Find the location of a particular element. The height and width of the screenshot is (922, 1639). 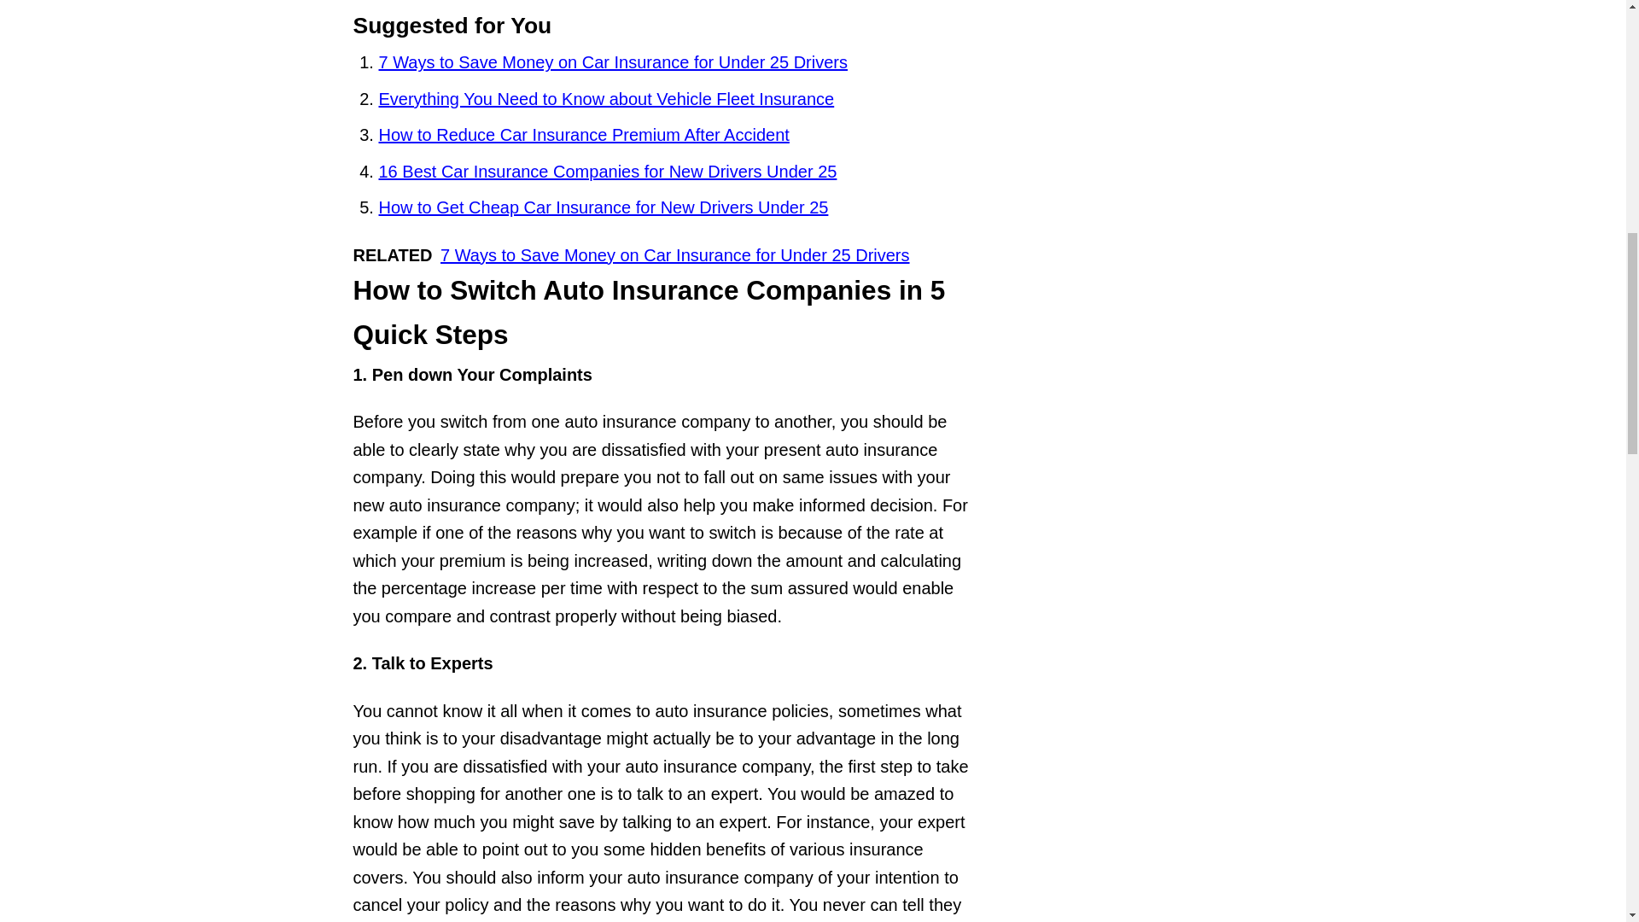

7 Ways to Save Money on Car Insurance for Under 25 Drivers is located at coordinates (674, 254).